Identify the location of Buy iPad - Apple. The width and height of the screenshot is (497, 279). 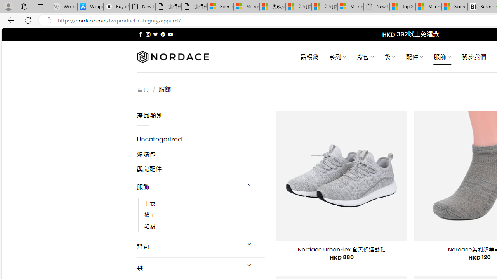
(116, 7).